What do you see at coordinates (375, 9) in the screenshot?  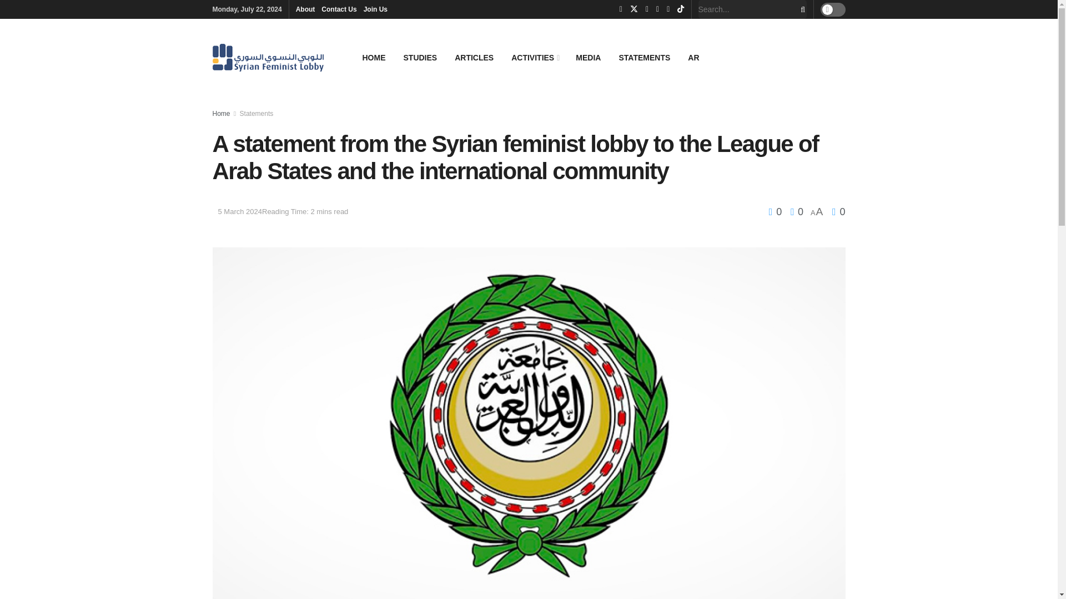 I see `Join Us` at bounding box center [375, 9].